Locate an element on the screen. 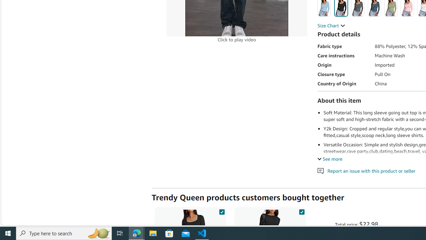 This screenshot has height=240, width=426. AutomationID: thematicBundleCheck-1 is located at coordinates (222, 211).